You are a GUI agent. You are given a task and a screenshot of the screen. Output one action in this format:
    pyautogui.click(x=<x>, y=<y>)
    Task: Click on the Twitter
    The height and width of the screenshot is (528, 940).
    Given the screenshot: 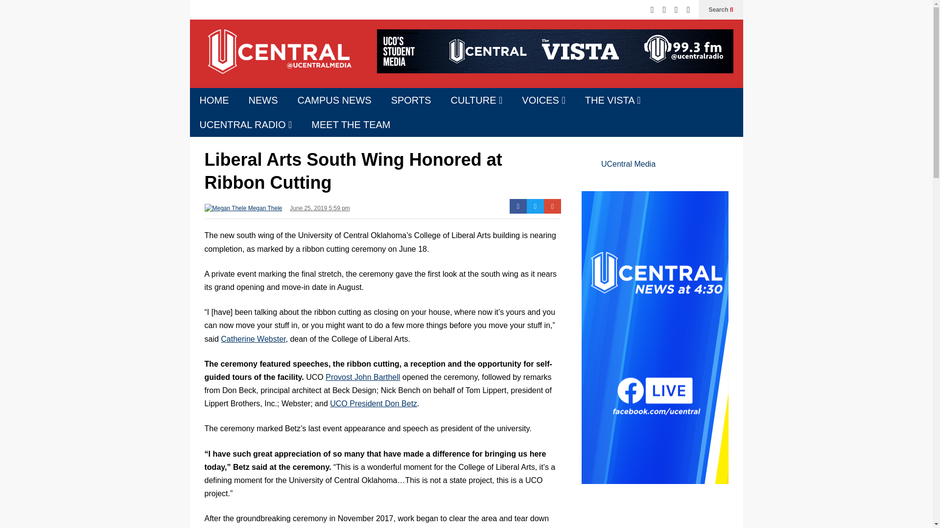 What is the action you would take?
    pyautogui.click(x=535, y=206)
    